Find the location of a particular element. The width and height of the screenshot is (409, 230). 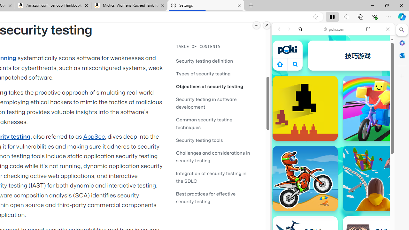

Show More Io Games is located at coordinates (372, 198).